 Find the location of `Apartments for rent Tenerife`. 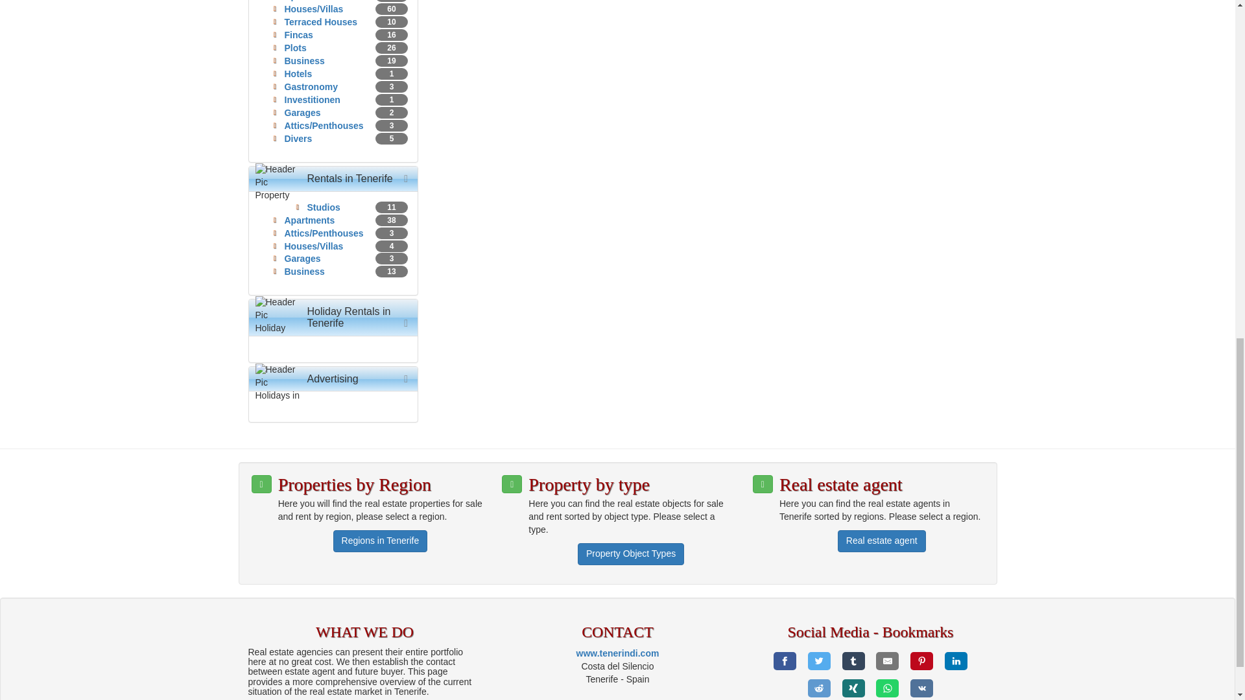

Apartments for rent Tenerife is located at coordinates (309, 220).